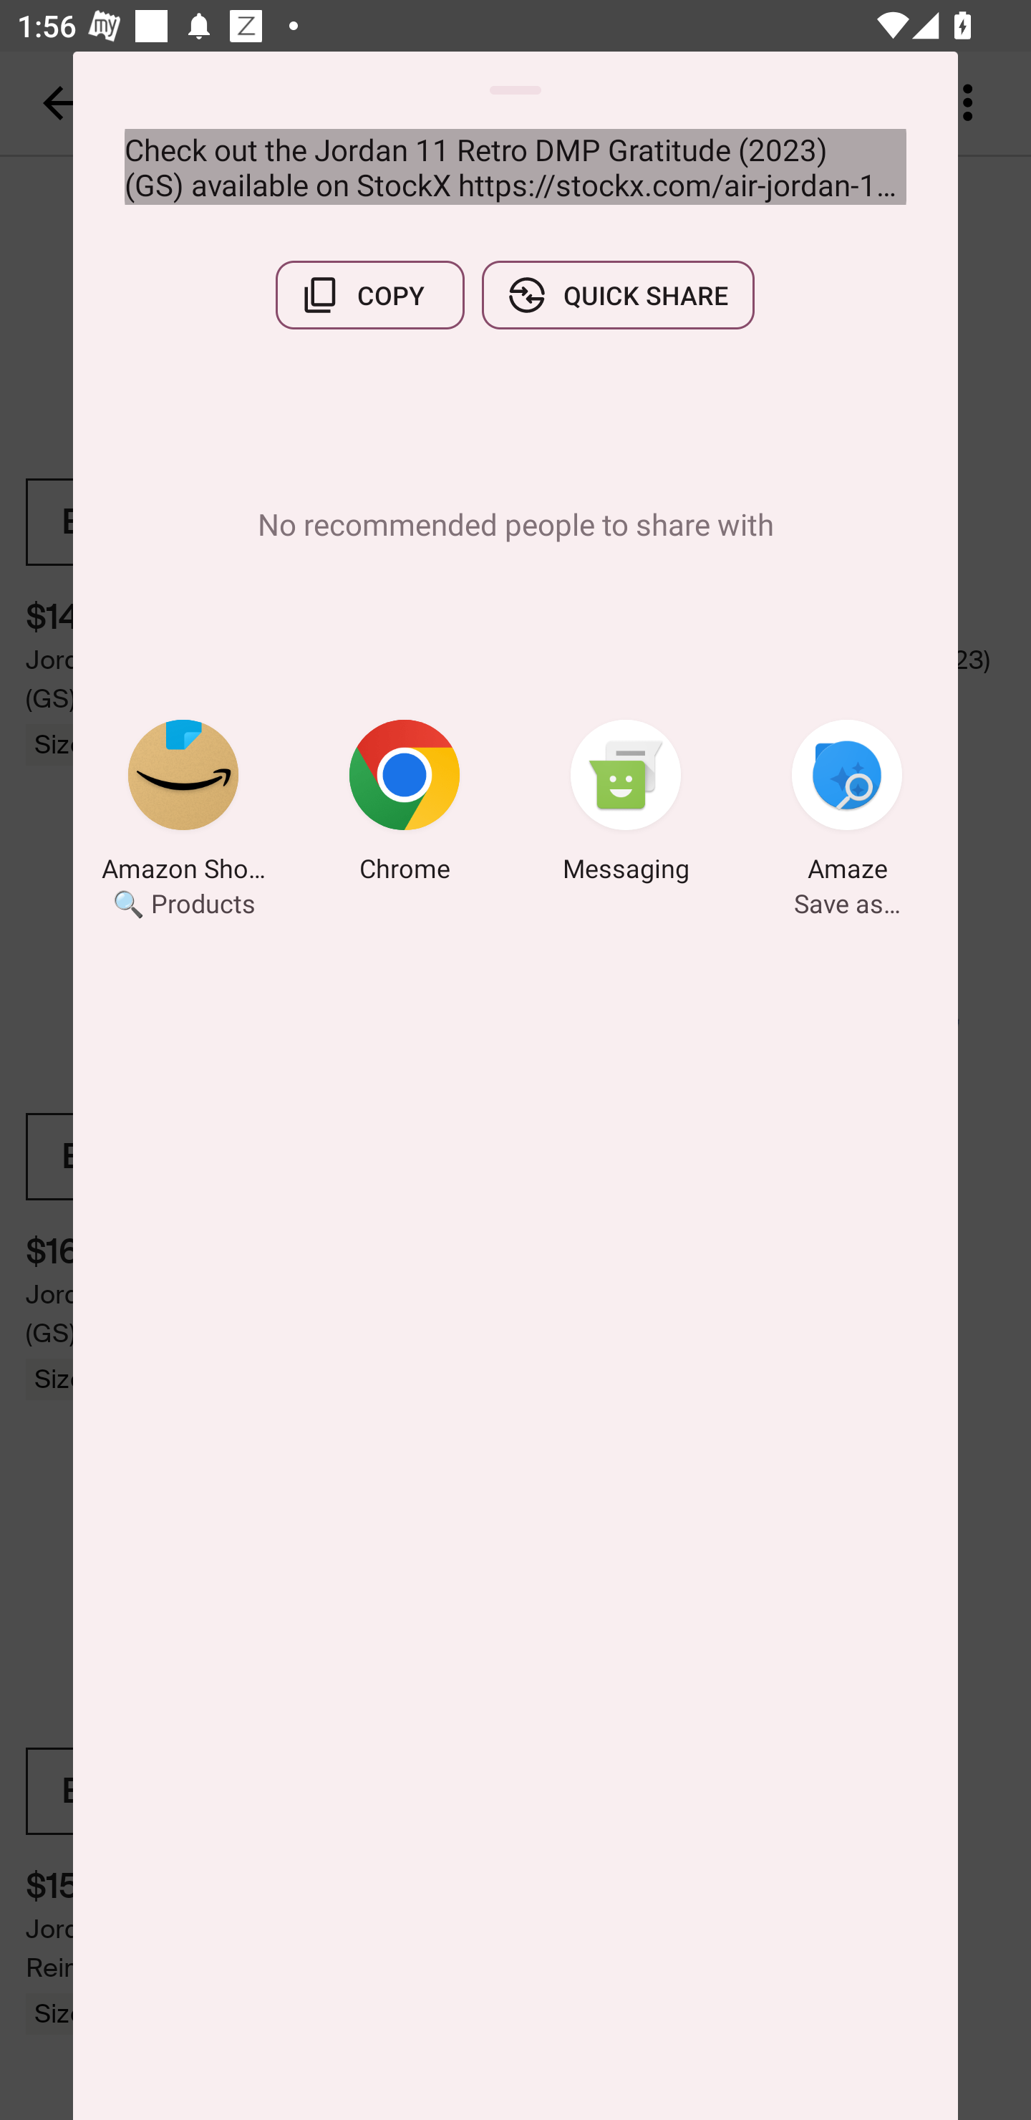 This screenshot has height=2120, width=1031. I want to click on COPY, so click(369, 295).